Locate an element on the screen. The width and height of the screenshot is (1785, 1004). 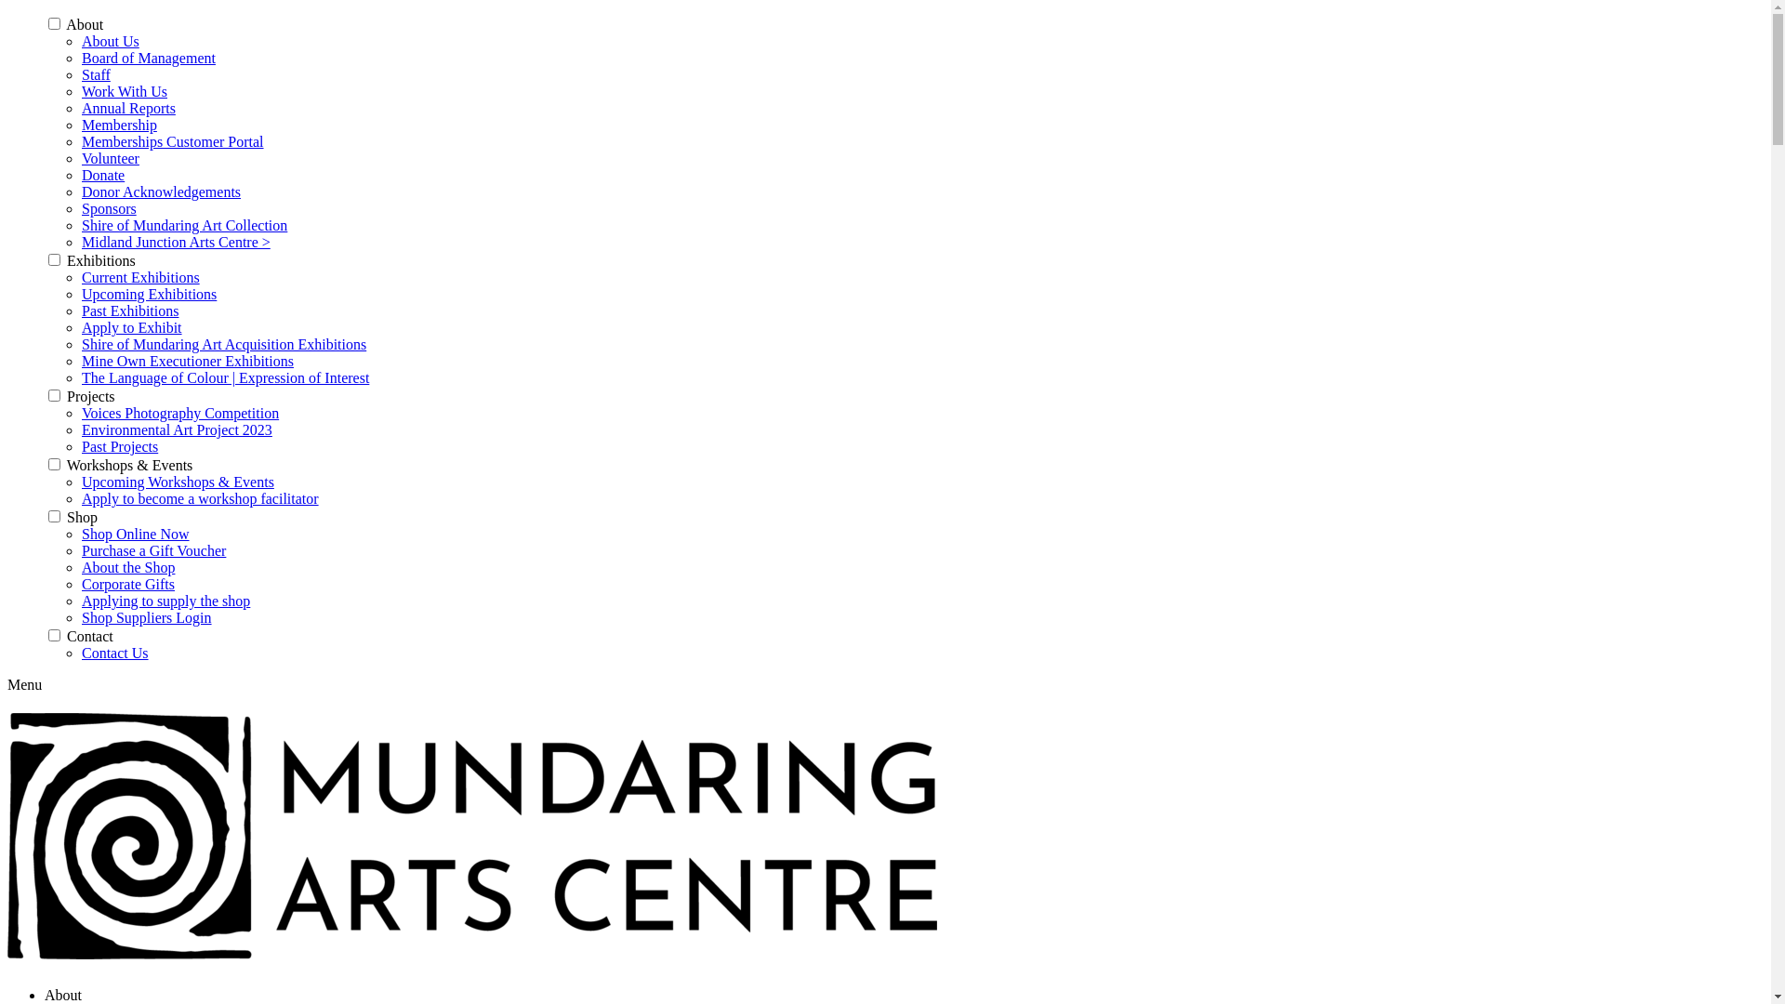
Shire of Mundaring Art Acquisition Exhibitions is located at coordinates (224, 344).